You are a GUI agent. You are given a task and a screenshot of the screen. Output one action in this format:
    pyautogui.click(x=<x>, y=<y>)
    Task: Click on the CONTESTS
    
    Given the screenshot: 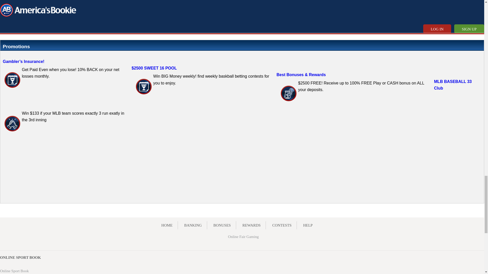 What is the action you would take?
    pyautogui.click(x=282, y=225)
    